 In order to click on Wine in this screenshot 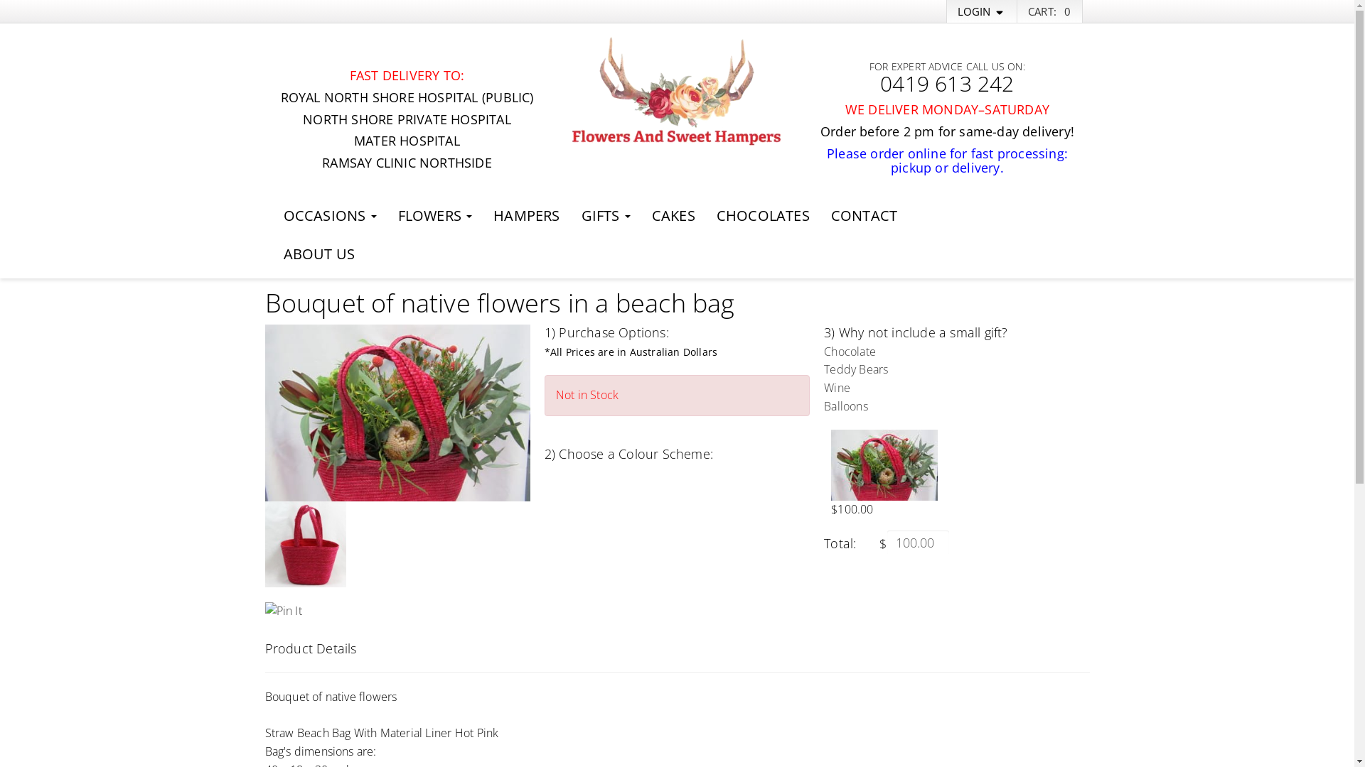, I will do `click(837, 388)`.